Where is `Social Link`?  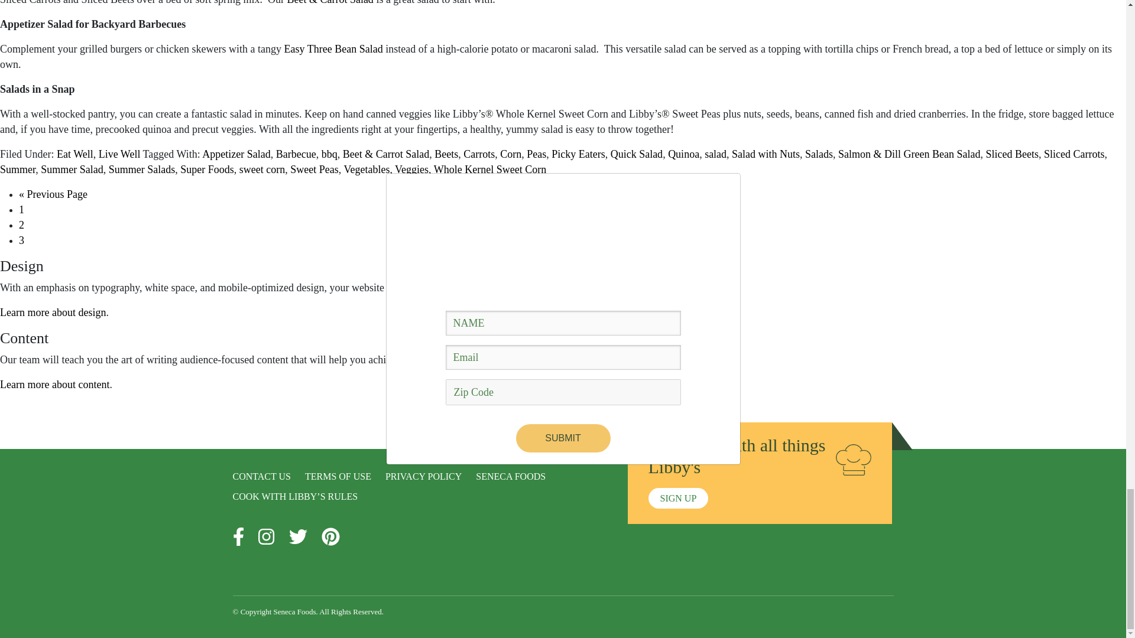 Social Link is located at coordinates (298, 538).